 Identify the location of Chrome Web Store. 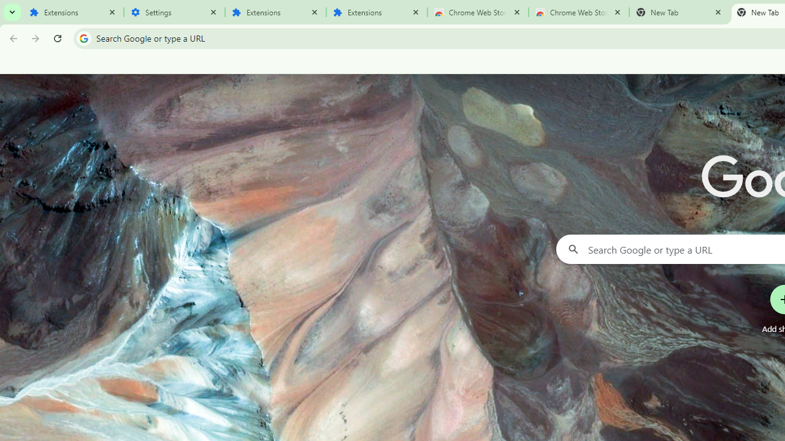
(478, 12).